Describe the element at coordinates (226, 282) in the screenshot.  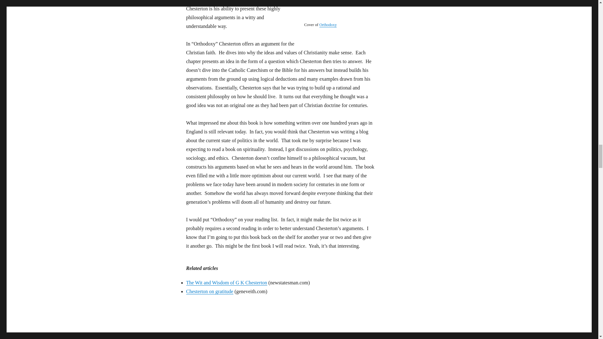
I see `The Wit and Wisdom of G K Chesterton` at that location.